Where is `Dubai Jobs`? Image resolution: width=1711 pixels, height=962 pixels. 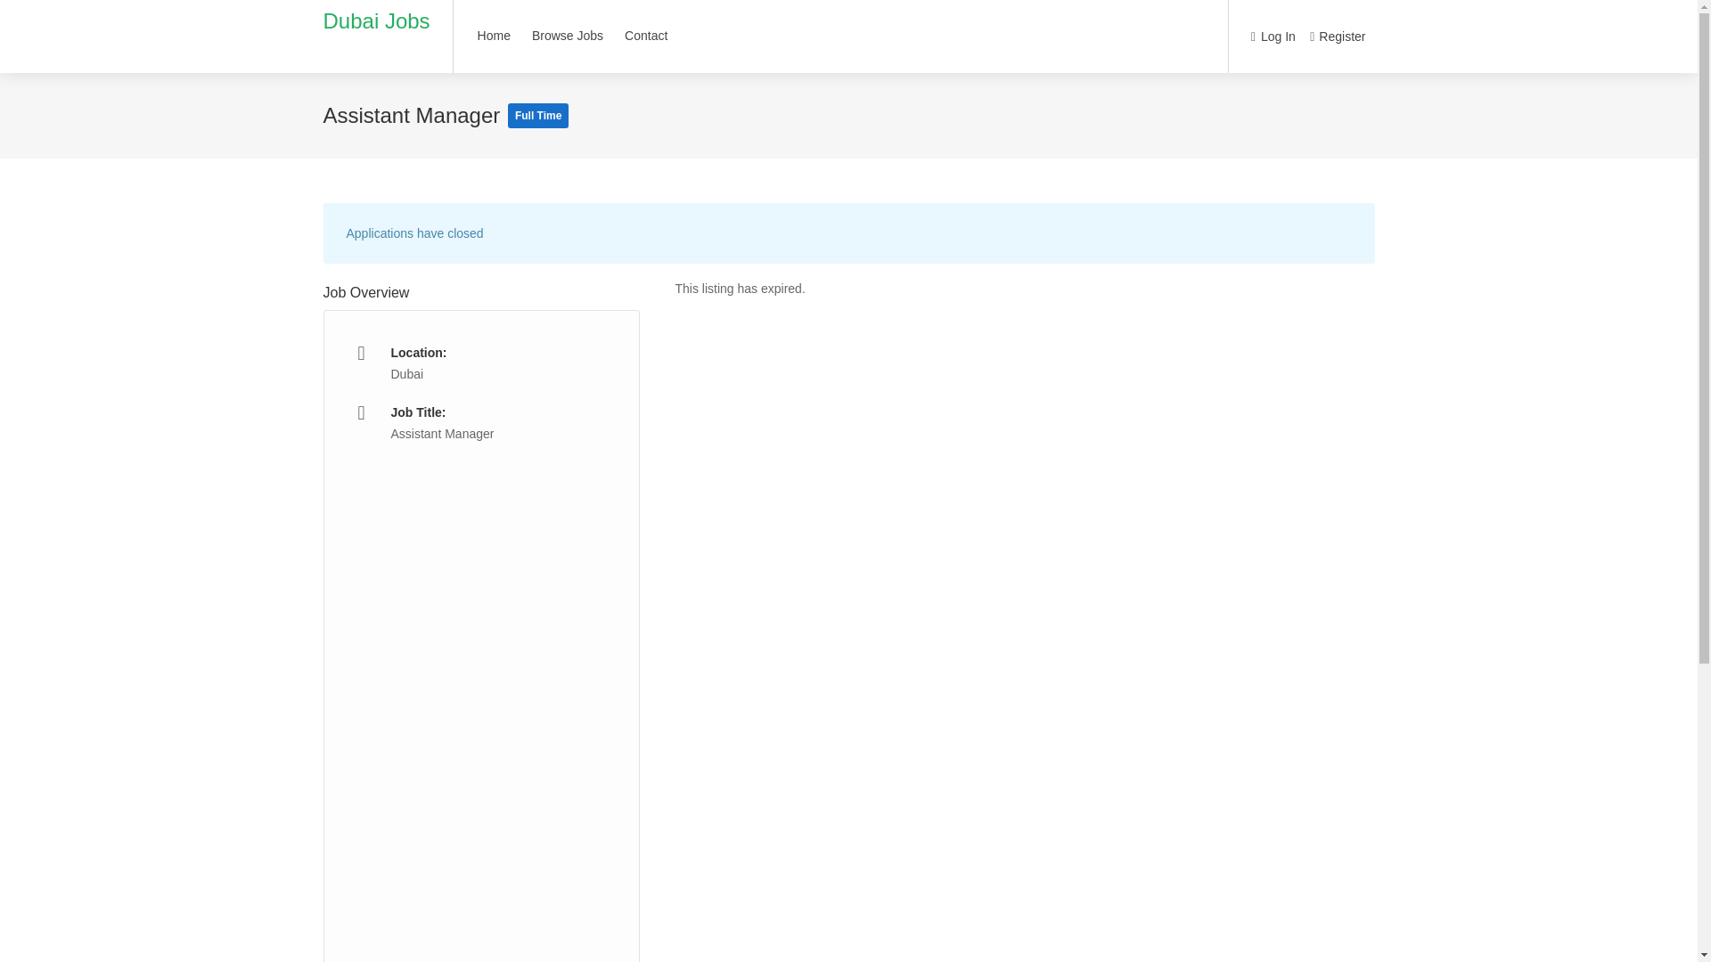 Dubai Jobs is located at coordinates (376, 20).